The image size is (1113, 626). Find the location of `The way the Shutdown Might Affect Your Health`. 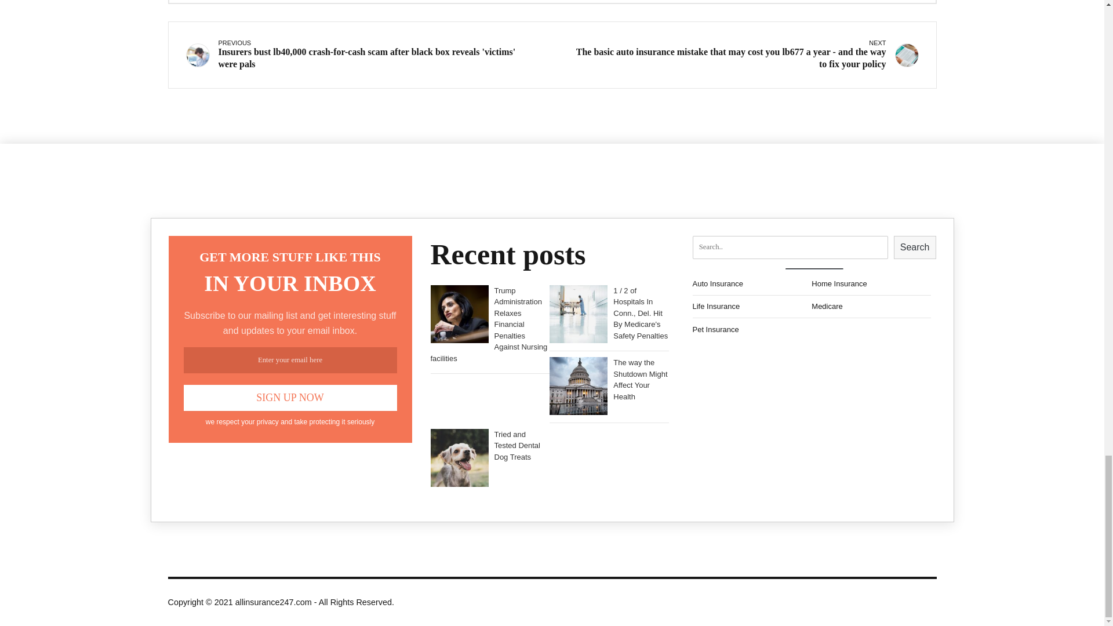

The way the Shutdown Might Affect Your Health is located at coordinates (609, 380).